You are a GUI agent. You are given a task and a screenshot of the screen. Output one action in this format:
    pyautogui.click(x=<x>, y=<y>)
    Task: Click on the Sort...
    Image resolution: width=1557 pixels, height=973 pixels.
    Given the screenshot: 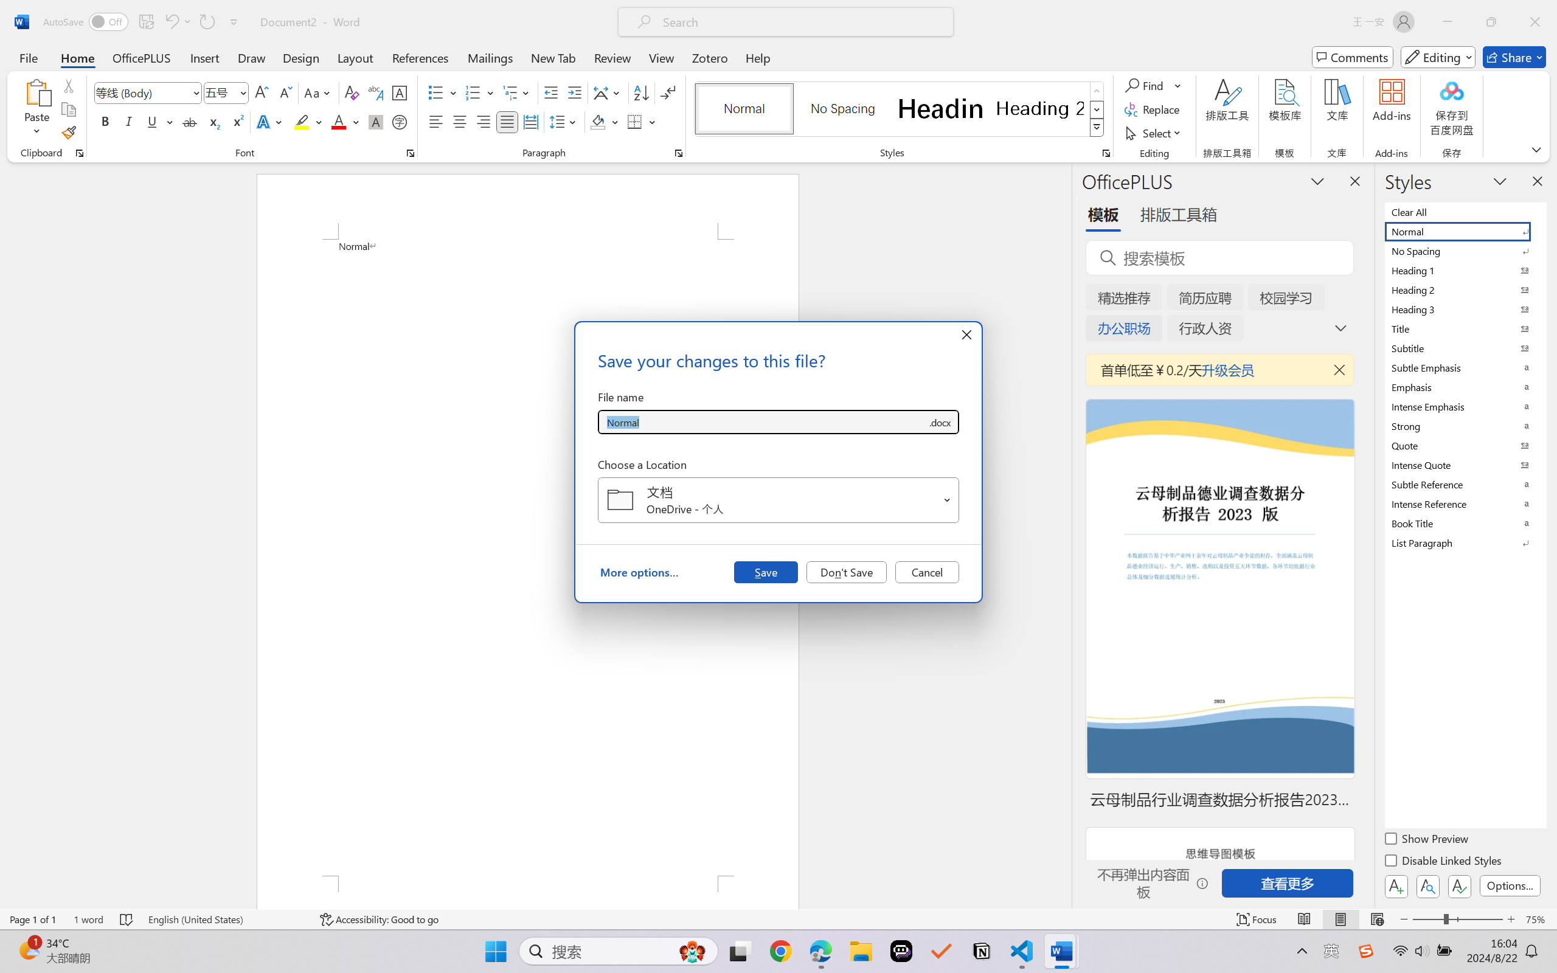 What is the action you would take?
    pyautogui.click(x=641, y=92)
    